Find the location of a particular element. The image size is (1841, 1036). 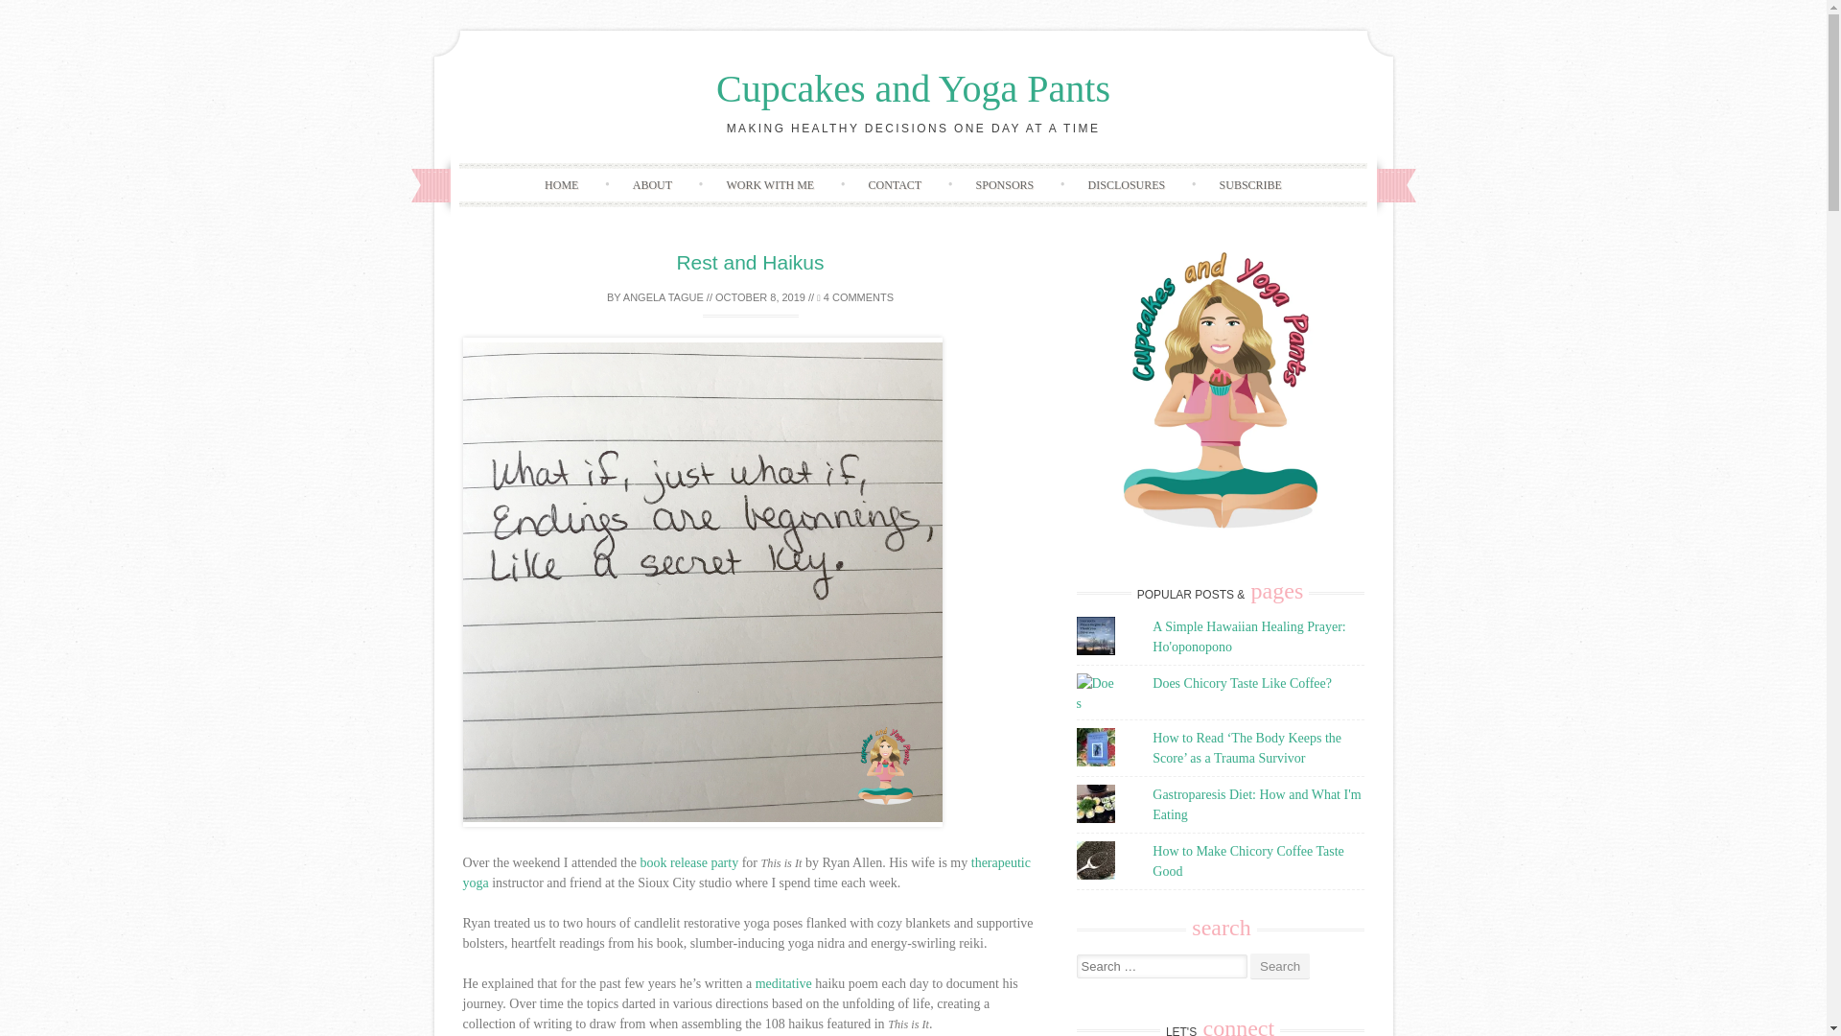

SPONSORS is located at coordinates (1005, 184).